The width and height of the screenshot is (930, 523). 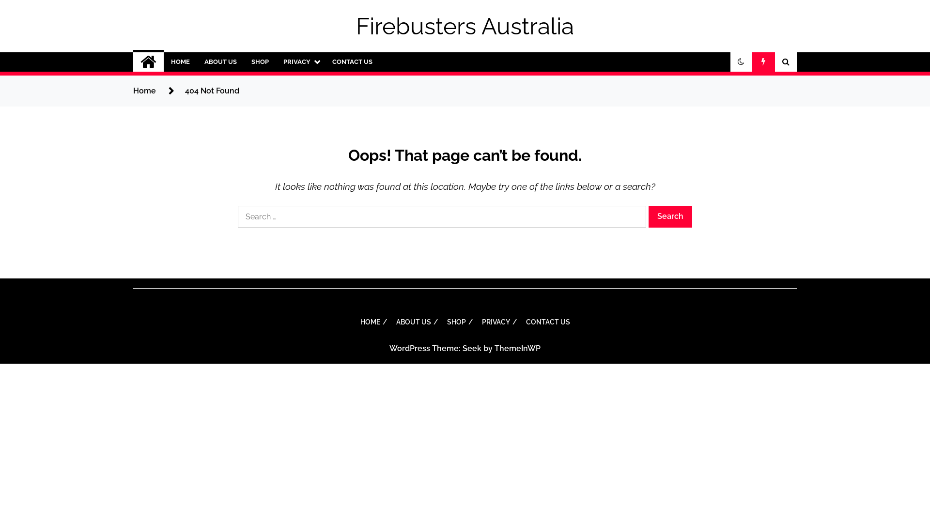 What do you see at coordinates (221, 62) in the screenshot?
I see `ABOUT US` at bounding box center [221, 62].